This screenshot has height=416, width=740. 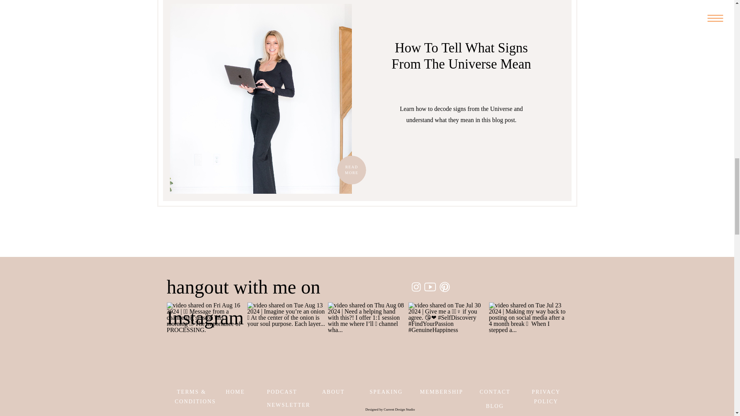 I want to click on How To Tell What Signs From The Universe Mean, so click(x=351, y=170).